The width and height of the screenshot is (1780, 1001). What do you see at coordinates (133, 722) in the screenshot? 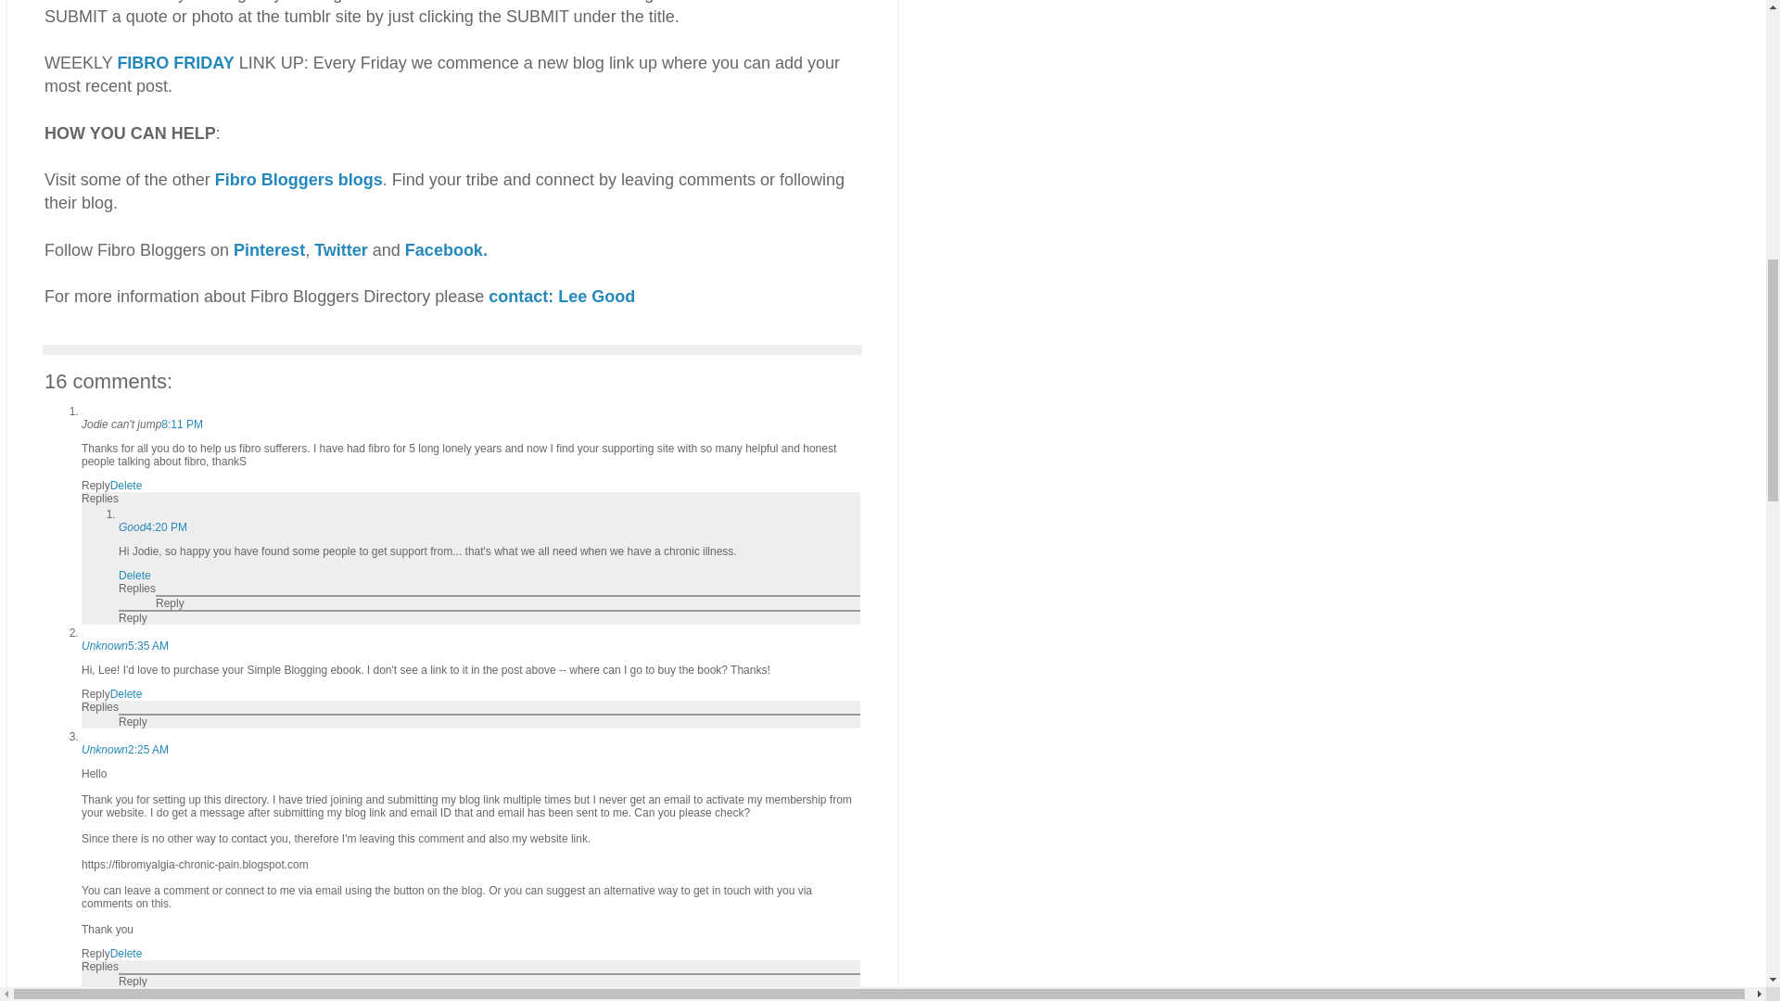
I see `Reply` at bounding box center [133, 722].